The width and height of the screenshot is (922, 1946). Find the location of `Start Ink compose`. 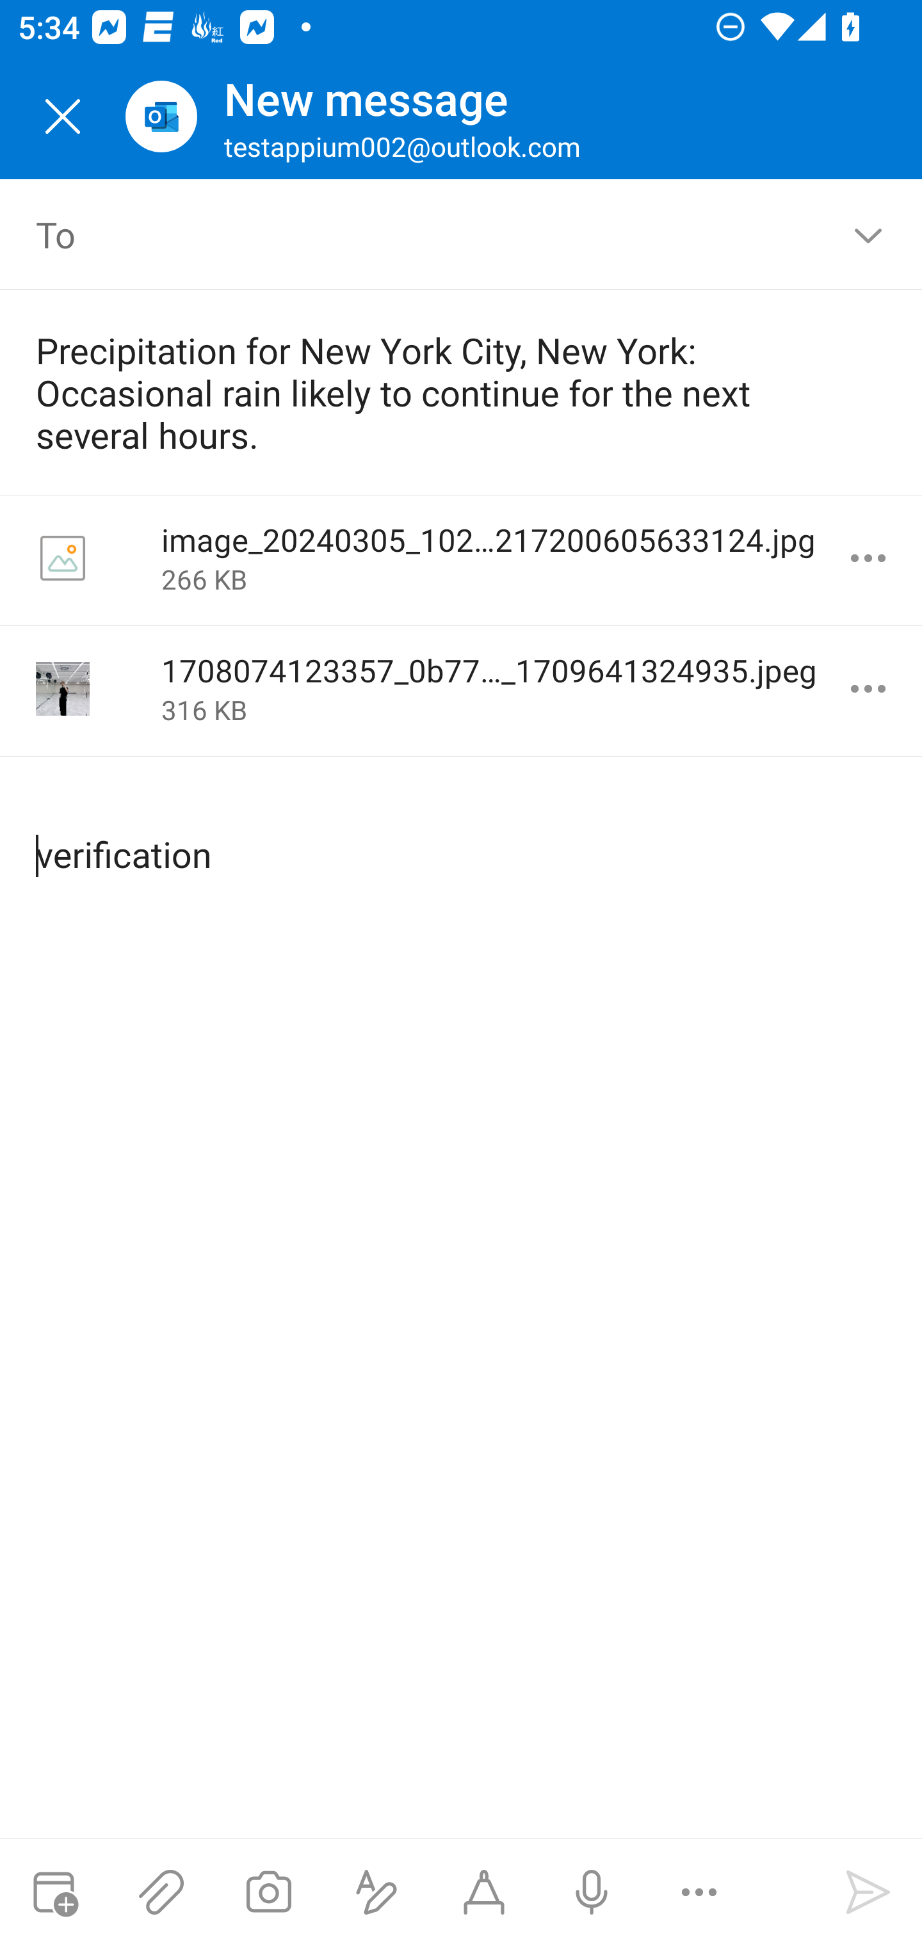

Start Ink compose is located at coordinates (484, 1892).